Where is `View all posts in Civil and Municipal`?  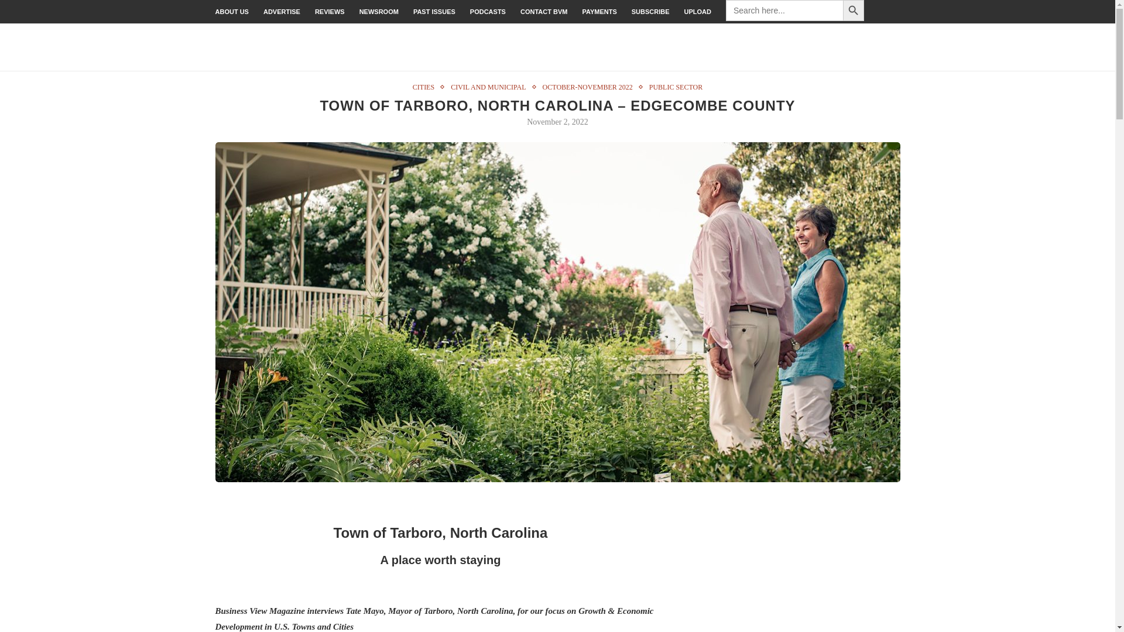
View all posts in Civil and Municipal is located at coordinates (491, 87).